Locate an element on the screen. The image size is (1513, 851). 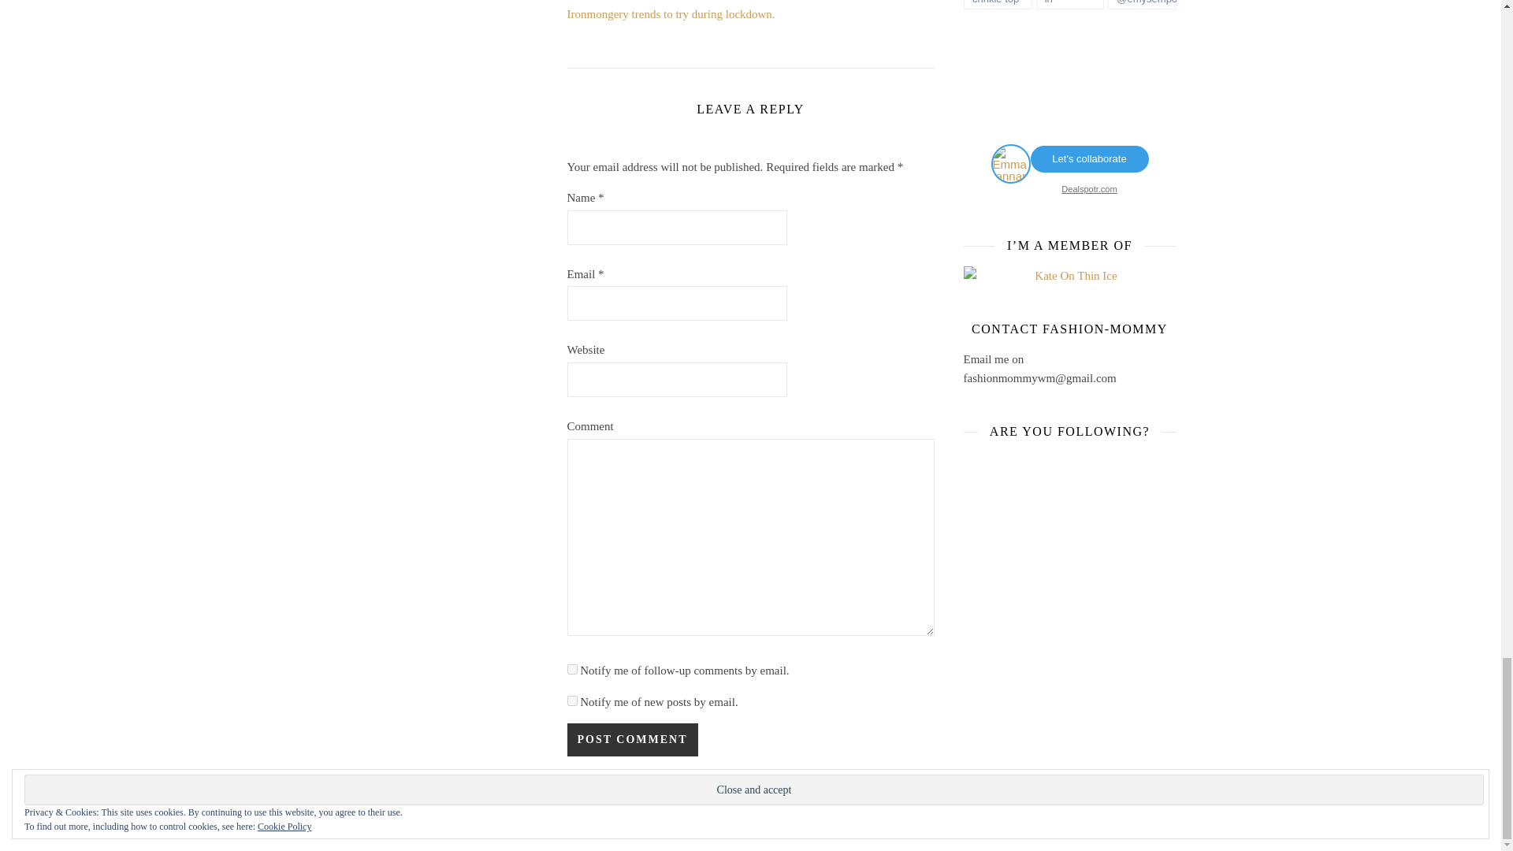
subscribe is located at coordinates (572, 701).